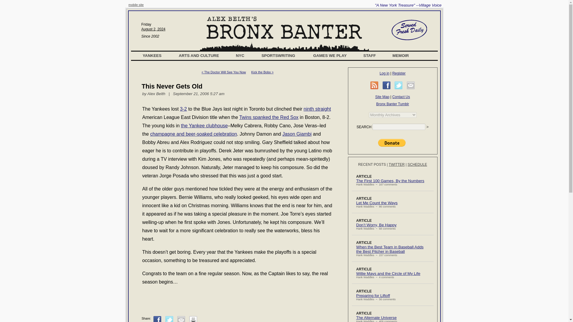 Image resolution: width=573 pixels, height=322 pixels. I want to click on NYC, so click(240, 55).